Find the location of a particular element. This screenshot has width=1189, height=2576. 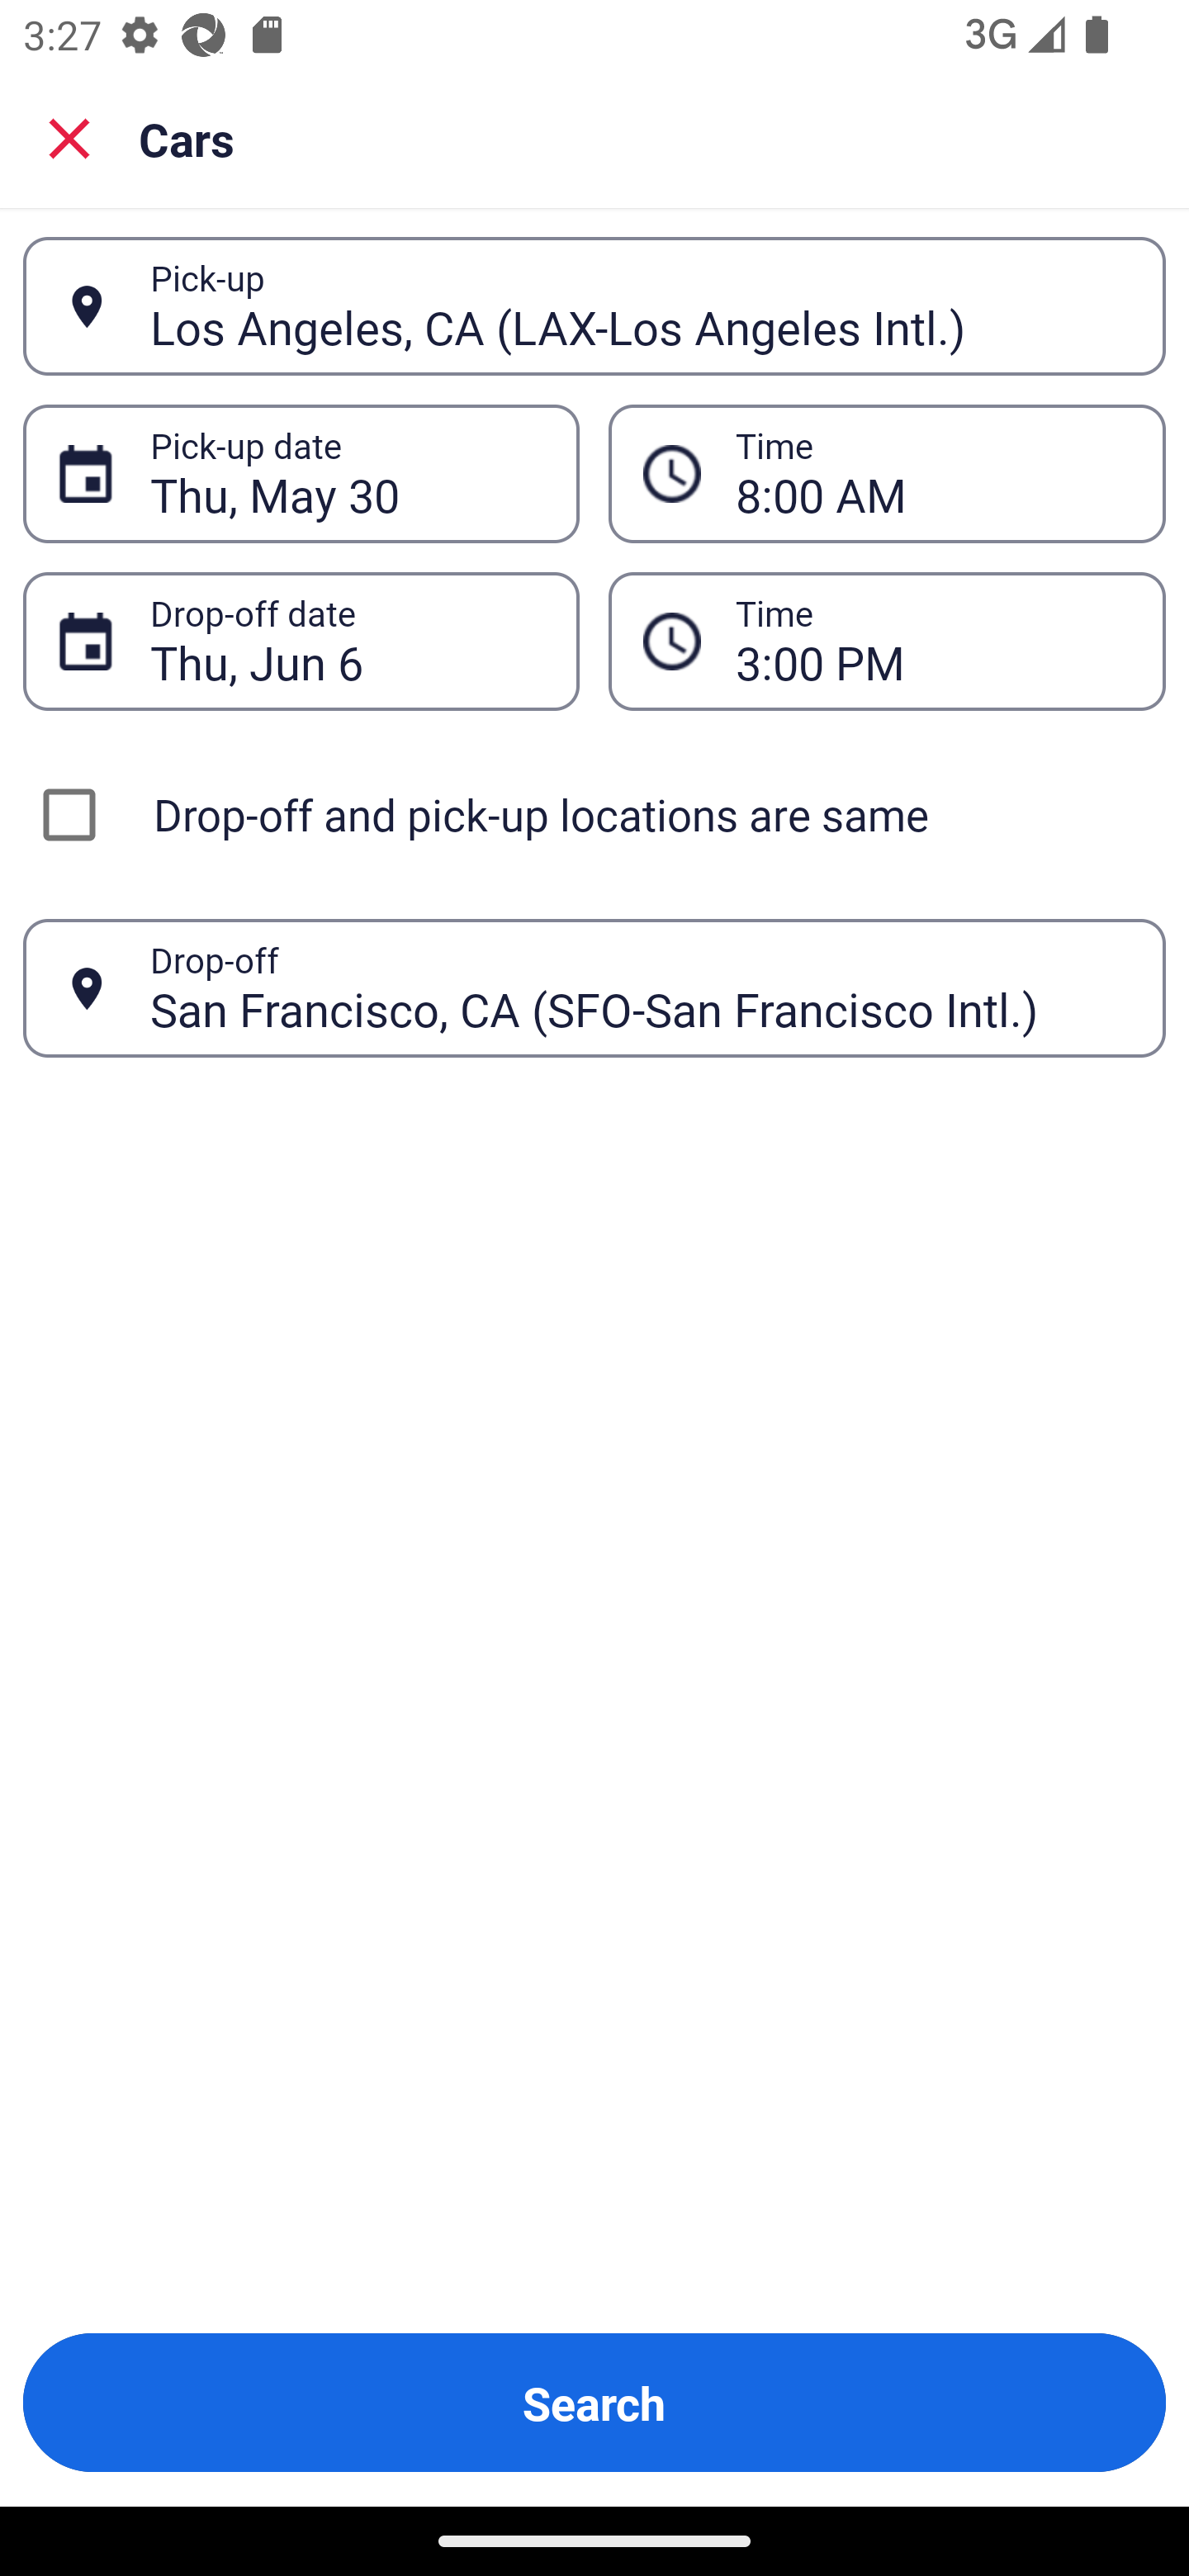

3:00 PM is located at coordinates (887, 641).